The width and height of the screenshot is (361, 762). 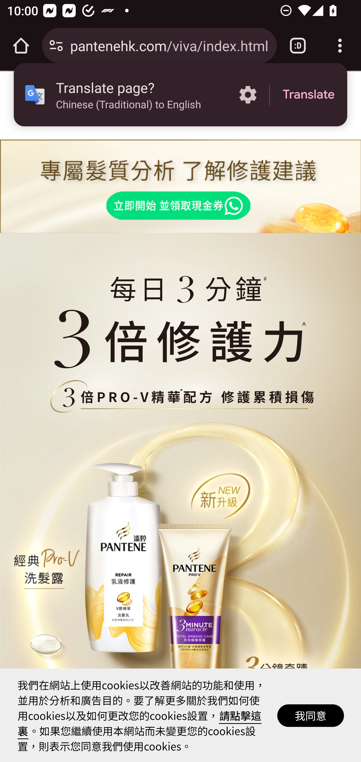 I want to click on More options in the Translate page?, so click(x=248, y=95).